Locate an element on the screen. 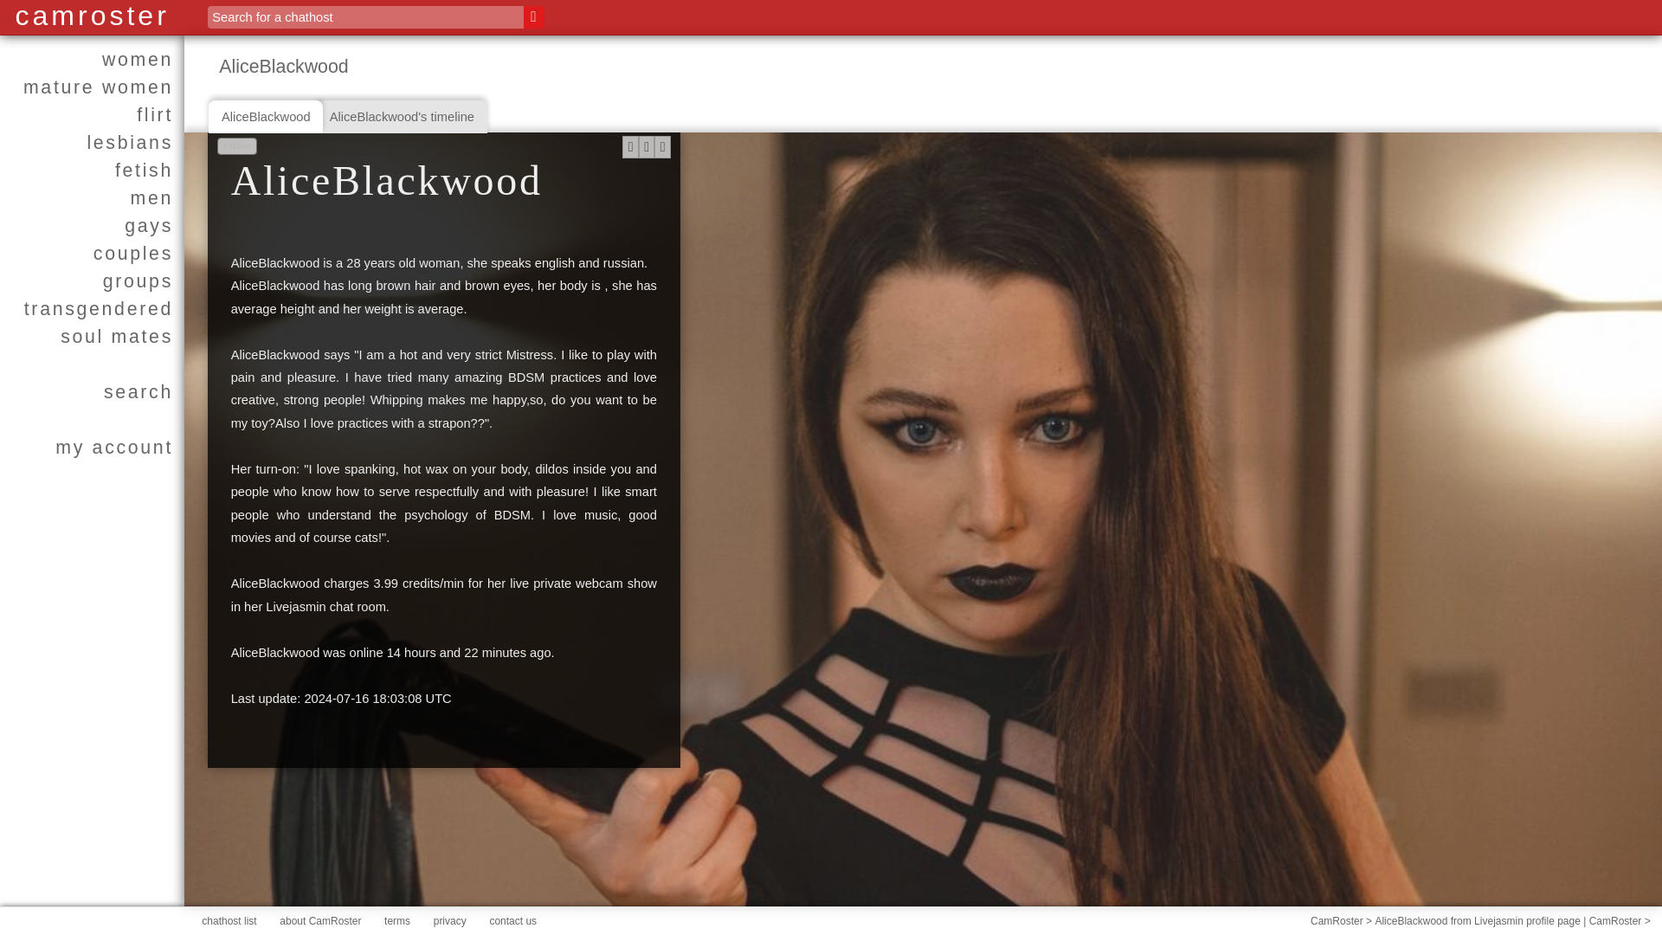 The image size is (1662, 935). chathost list is located at coordinates (229, 921).